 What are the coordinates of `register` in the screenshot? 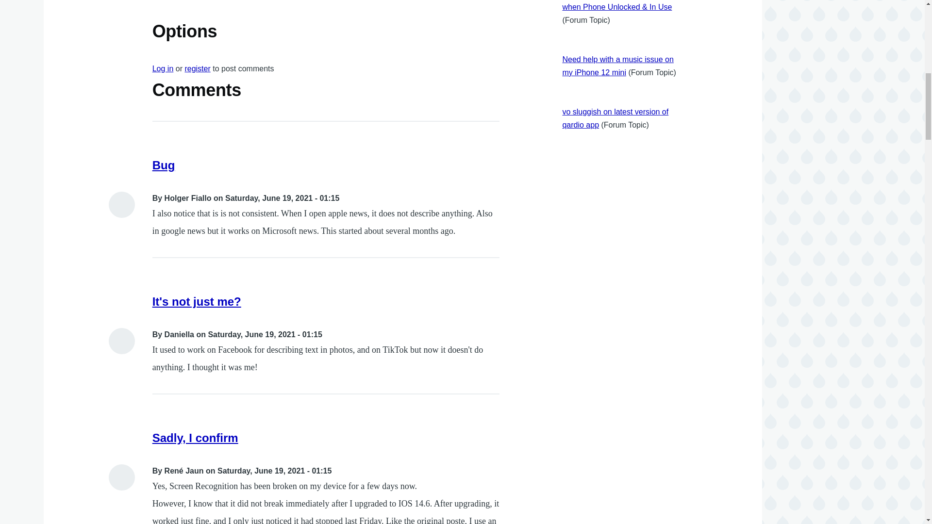 It's located at (197, 68).